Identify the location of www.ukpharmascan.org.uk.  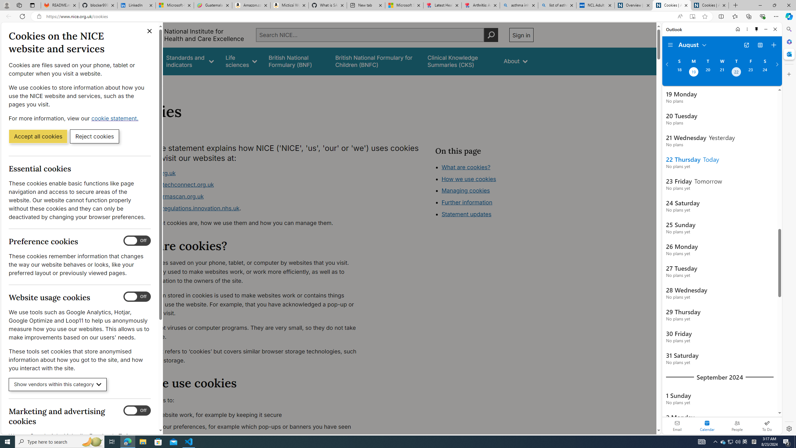
(167, 197).